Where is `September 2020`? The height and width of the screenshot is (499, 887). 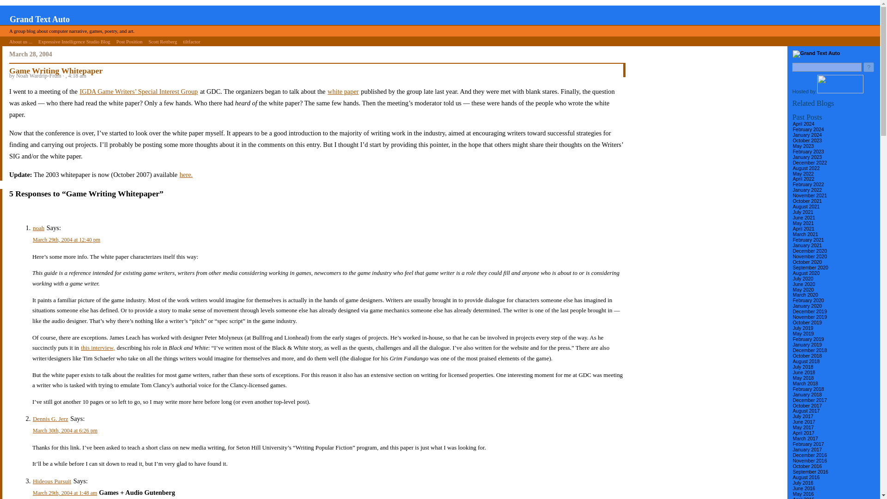 September 2020 is located at coordinates (810, 268).